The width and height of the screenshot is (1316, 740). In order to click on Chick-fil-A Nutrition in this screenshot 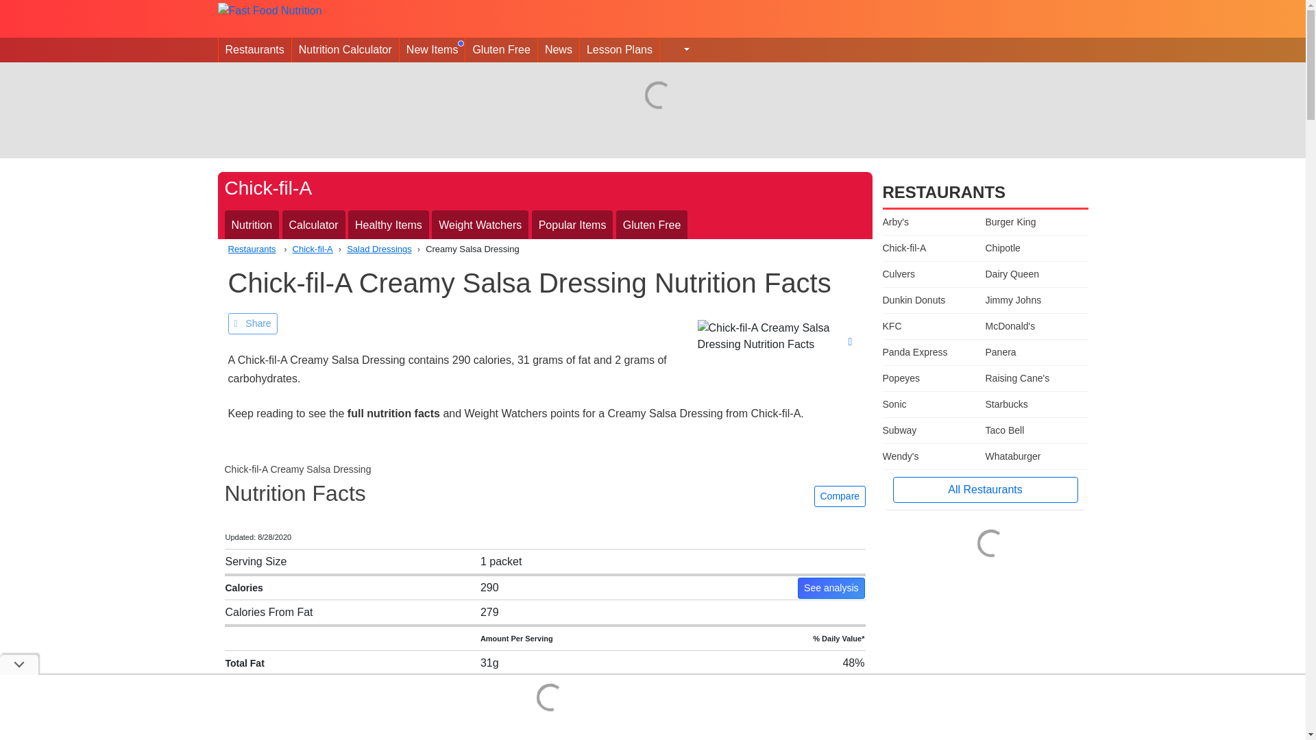, I will do `click(252, 225)`.